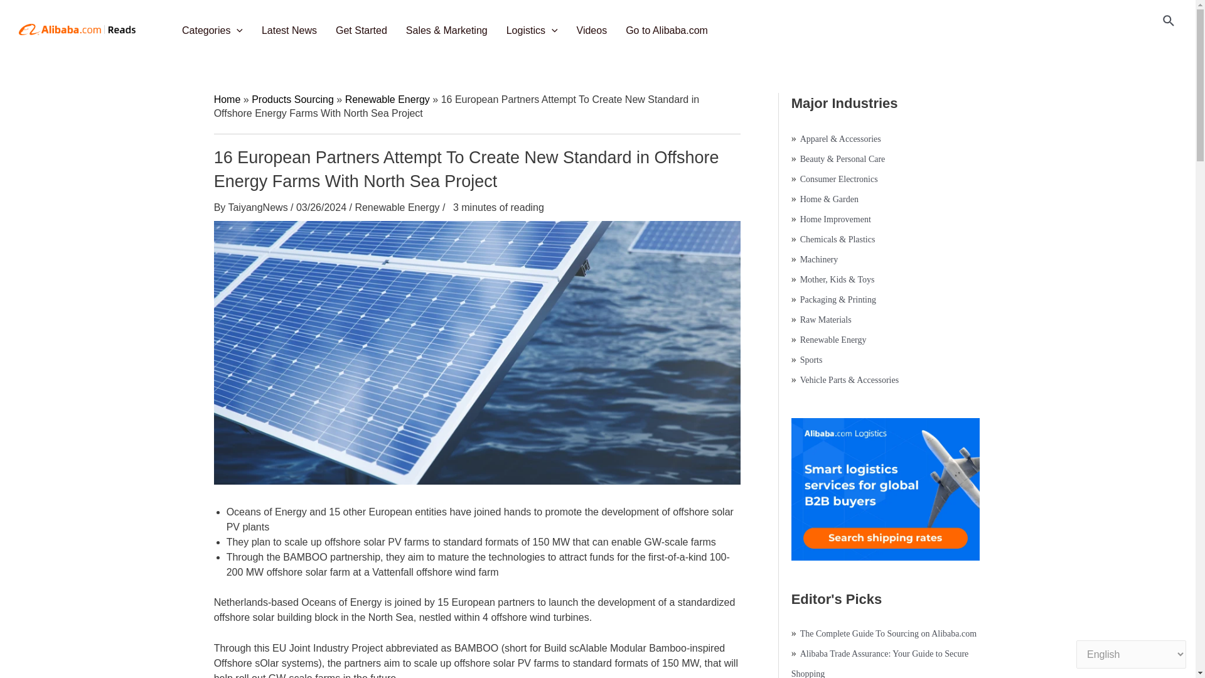  What do you see at coordinates (364, 26) in the screenshot?
I see `Get Started` at bounding box center [364, 26].